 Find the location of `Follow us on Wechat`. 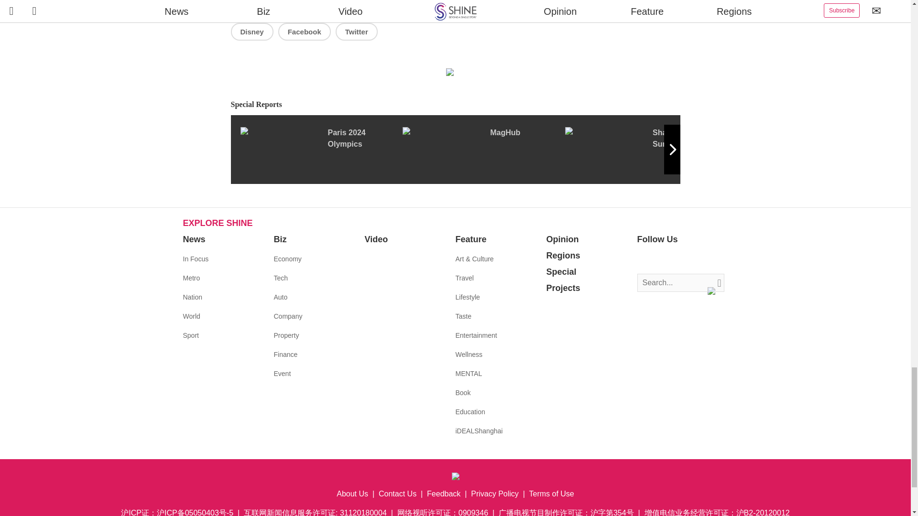

Follow us on Wechat is located at coordinates (702, 259).